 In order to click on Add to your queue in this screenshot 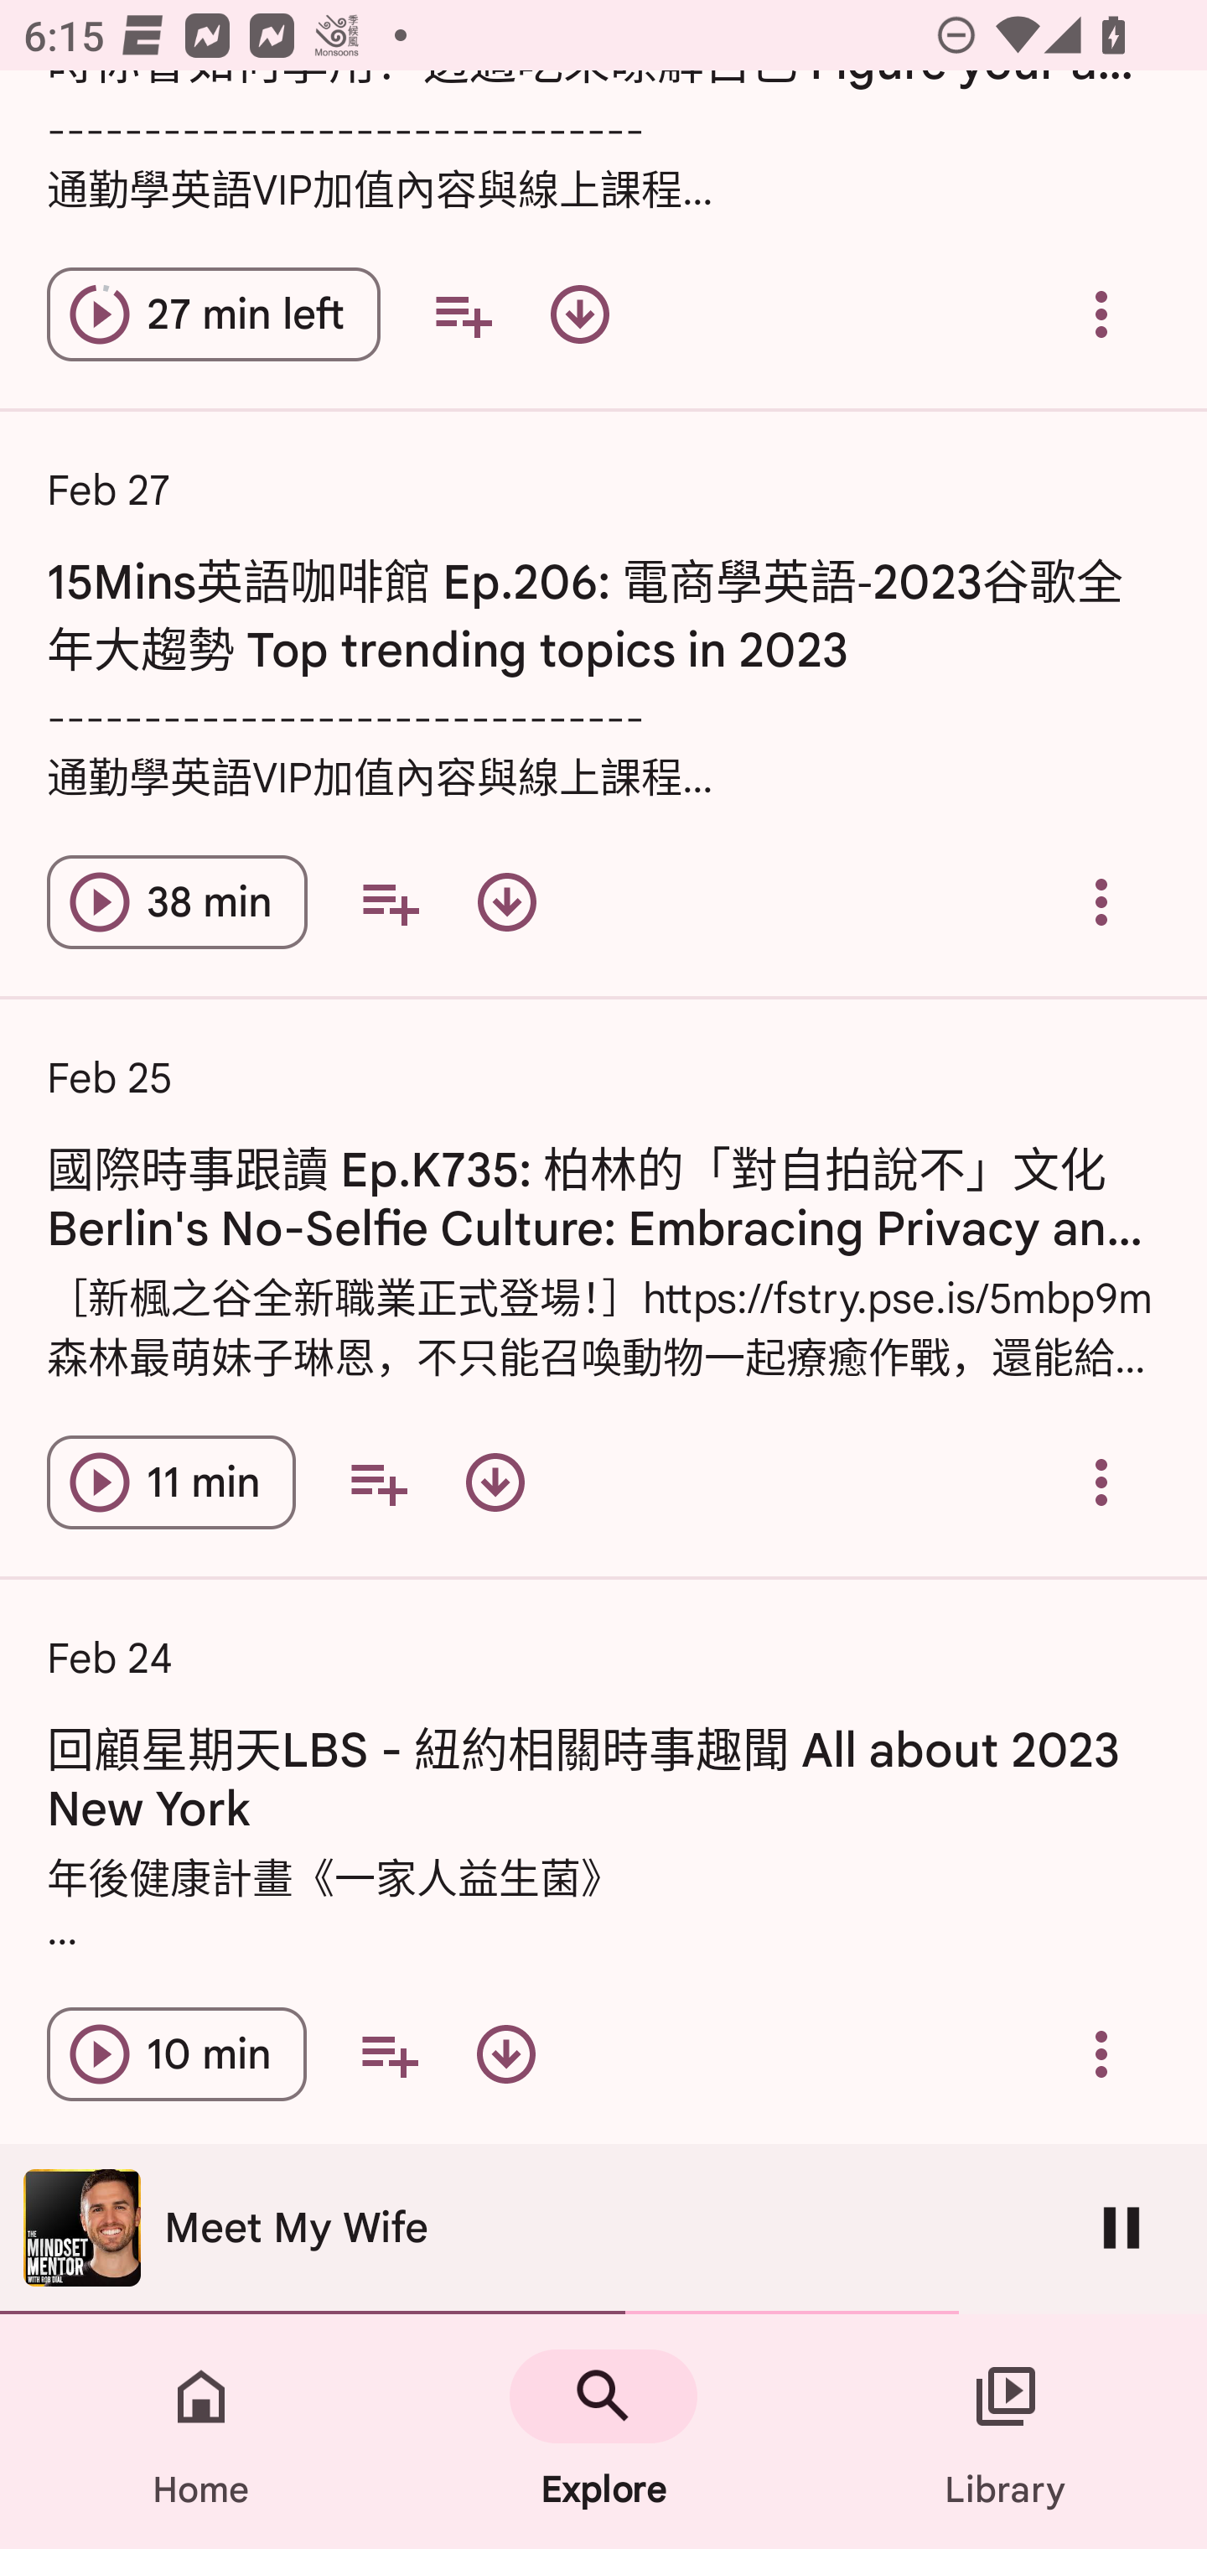, I will do `click(463, 314)`.